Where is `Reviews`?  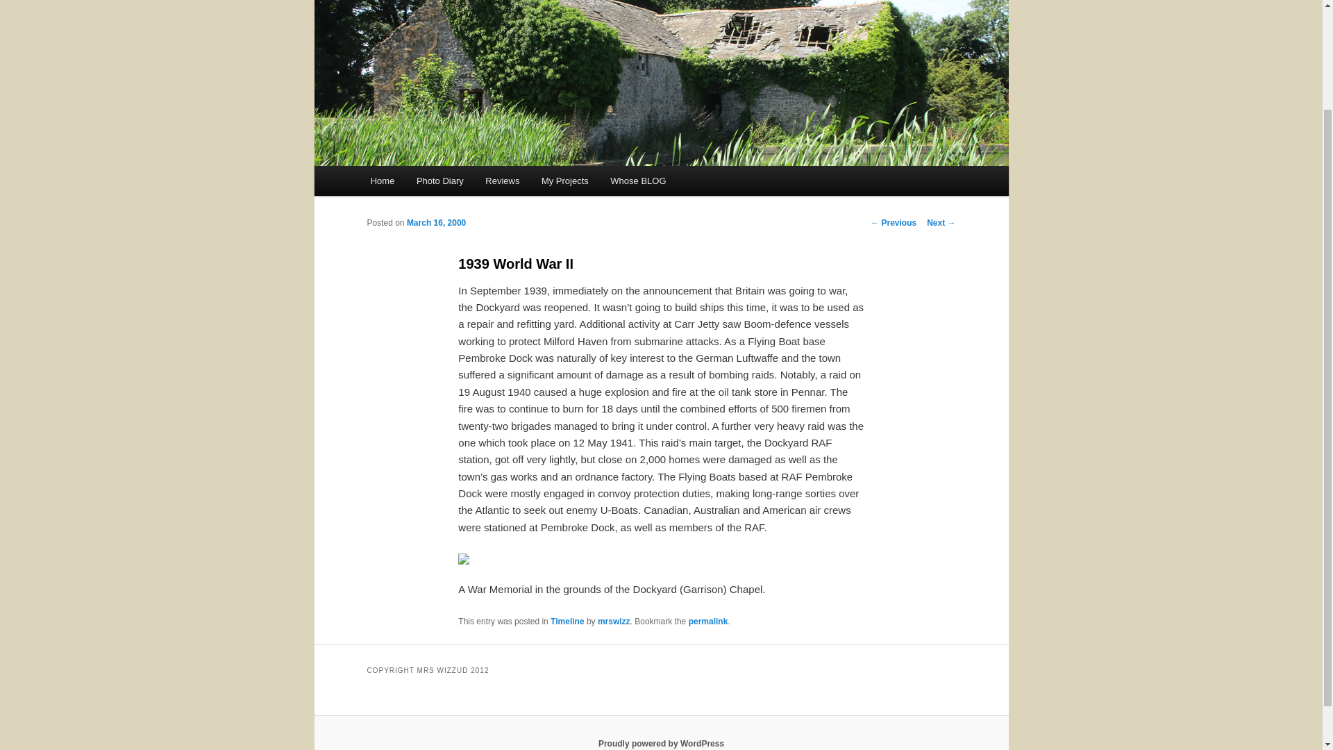
Reviews is located at coordinates (503, 181).